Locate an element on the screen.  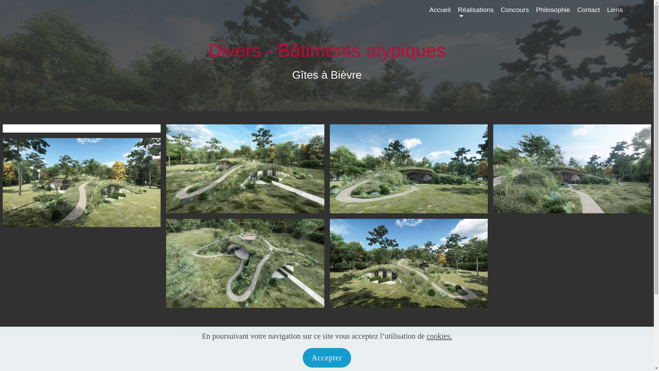
Concours is located at coordinates (515, 13).